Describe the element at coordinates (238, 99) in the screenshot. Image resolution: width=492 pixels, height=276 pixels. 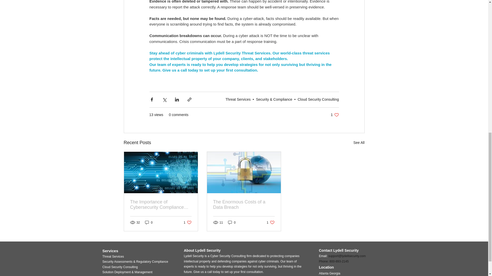
I see `Email:` at that location.